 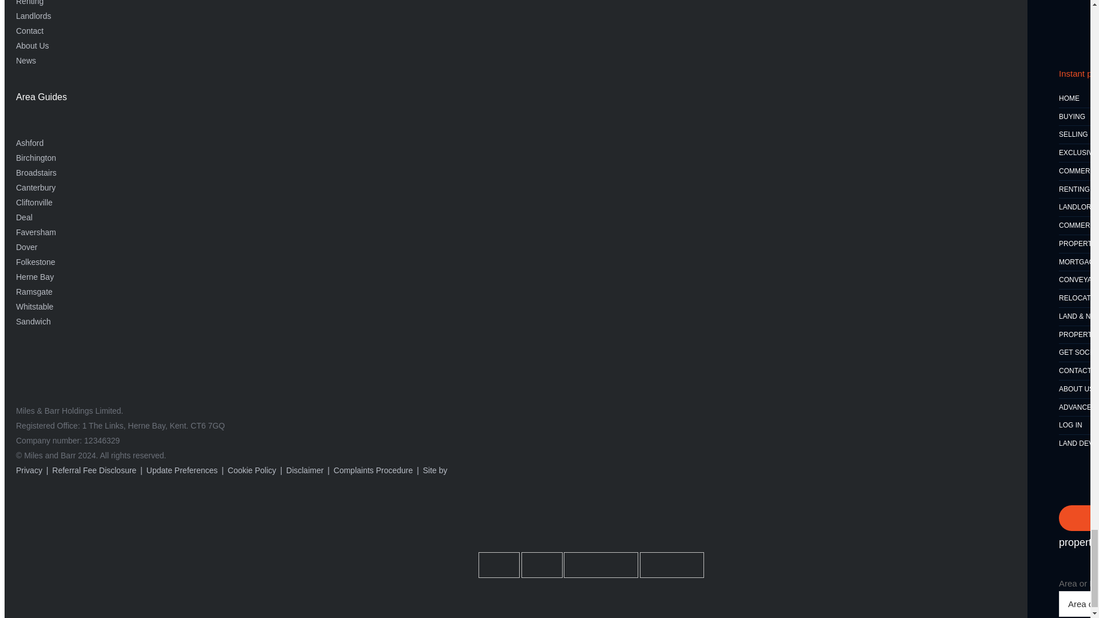 What do you see at coordinates (24, 217) in the screenshot?
I see `Deal` at bounding box center [24, 217].